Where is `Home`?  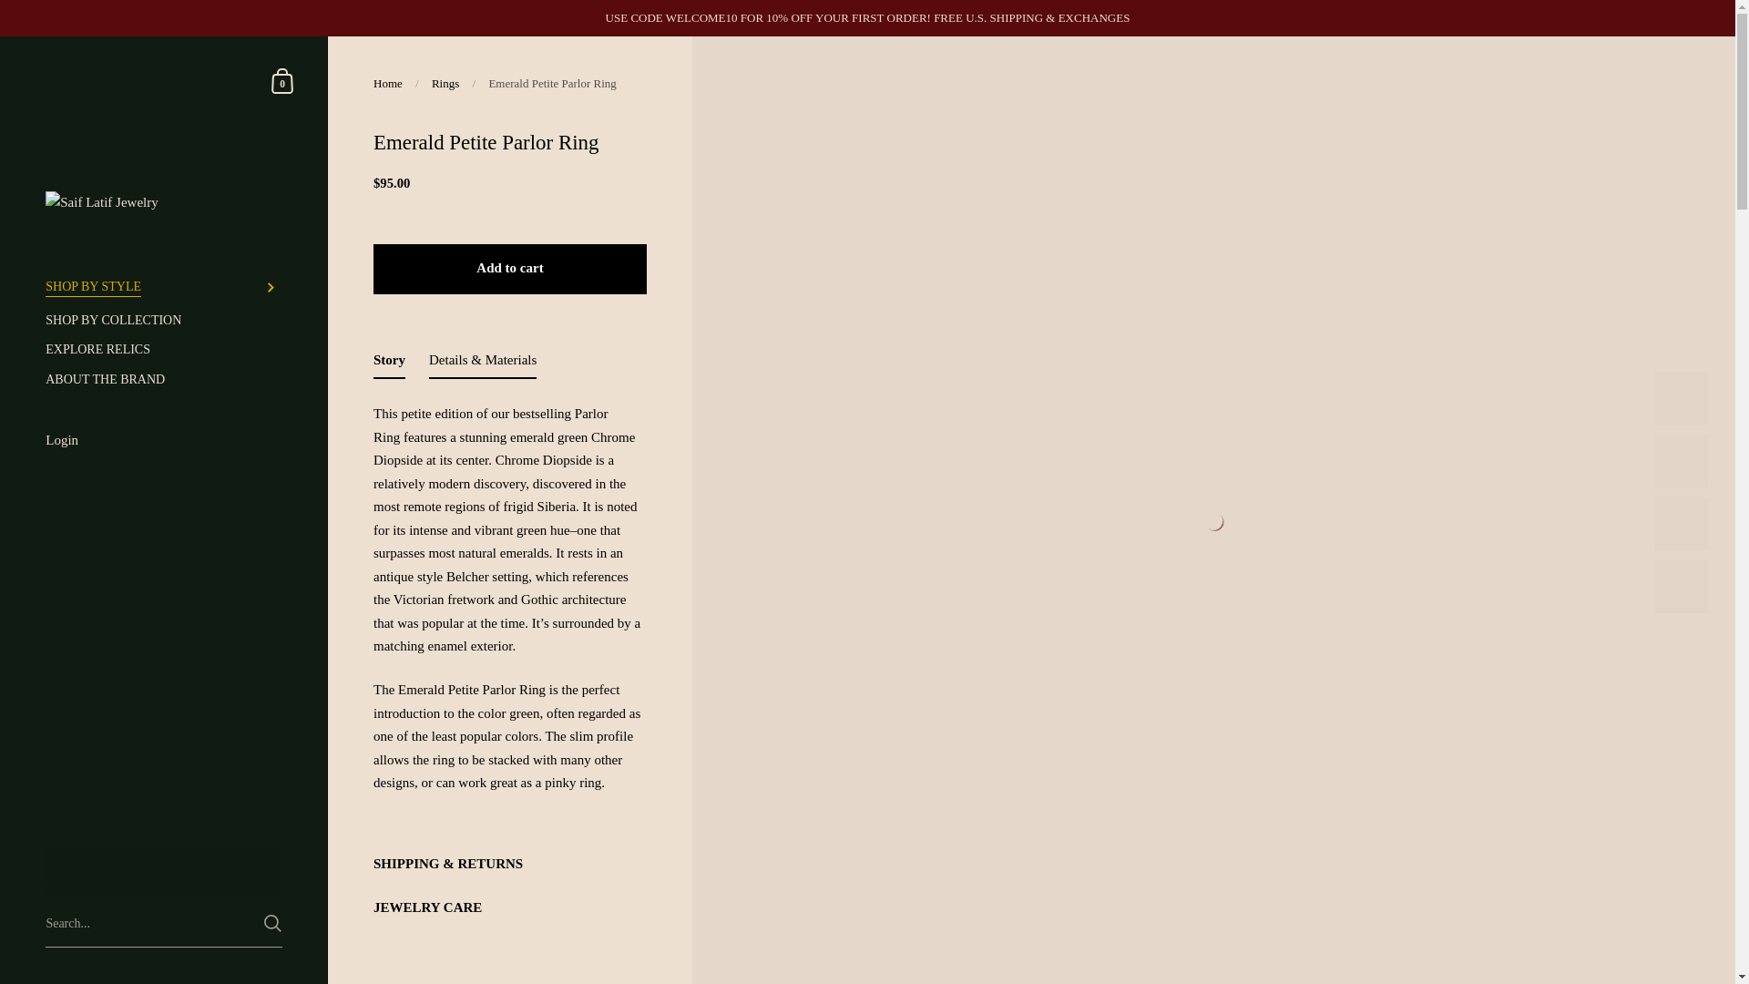 Home is located at coordinates (388, 84).